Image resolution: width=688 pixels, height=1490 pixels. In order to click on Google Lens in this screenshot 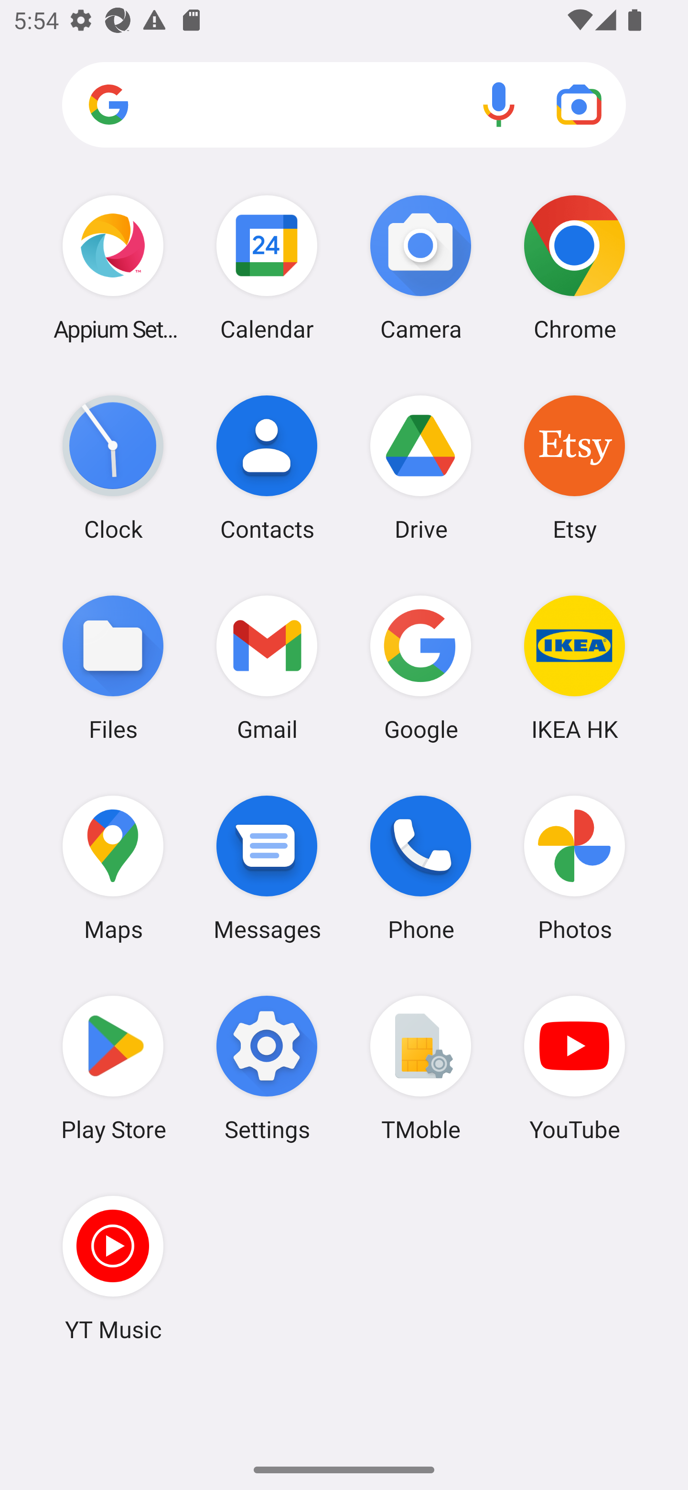, I will do `click(579, 104)`.